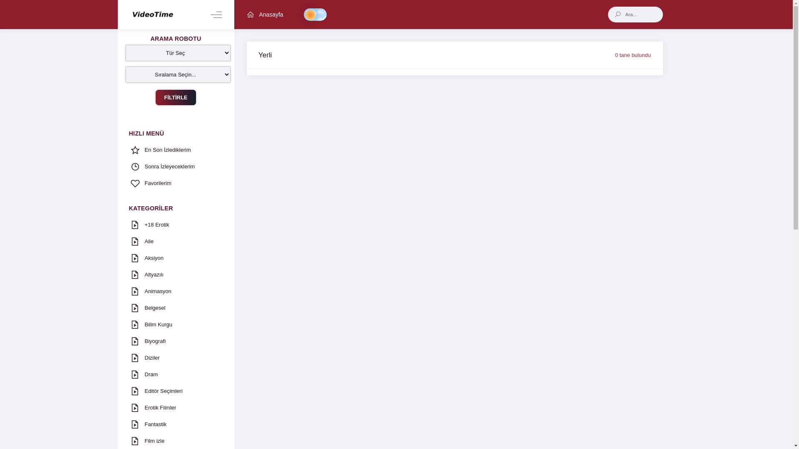 This screenshot has width=799, height=449. What do you see at coordinates (265, 15) in the screenshot?
I see `Anasayfa` at bounding box center [265, 15].